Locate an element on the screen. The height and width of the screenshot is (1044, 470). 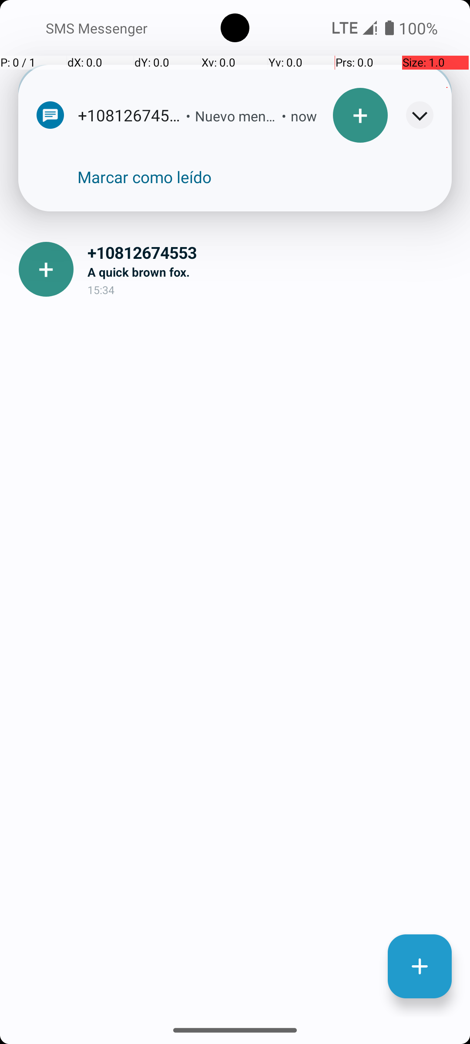
Acerca de is located at coordinates (373, 92).